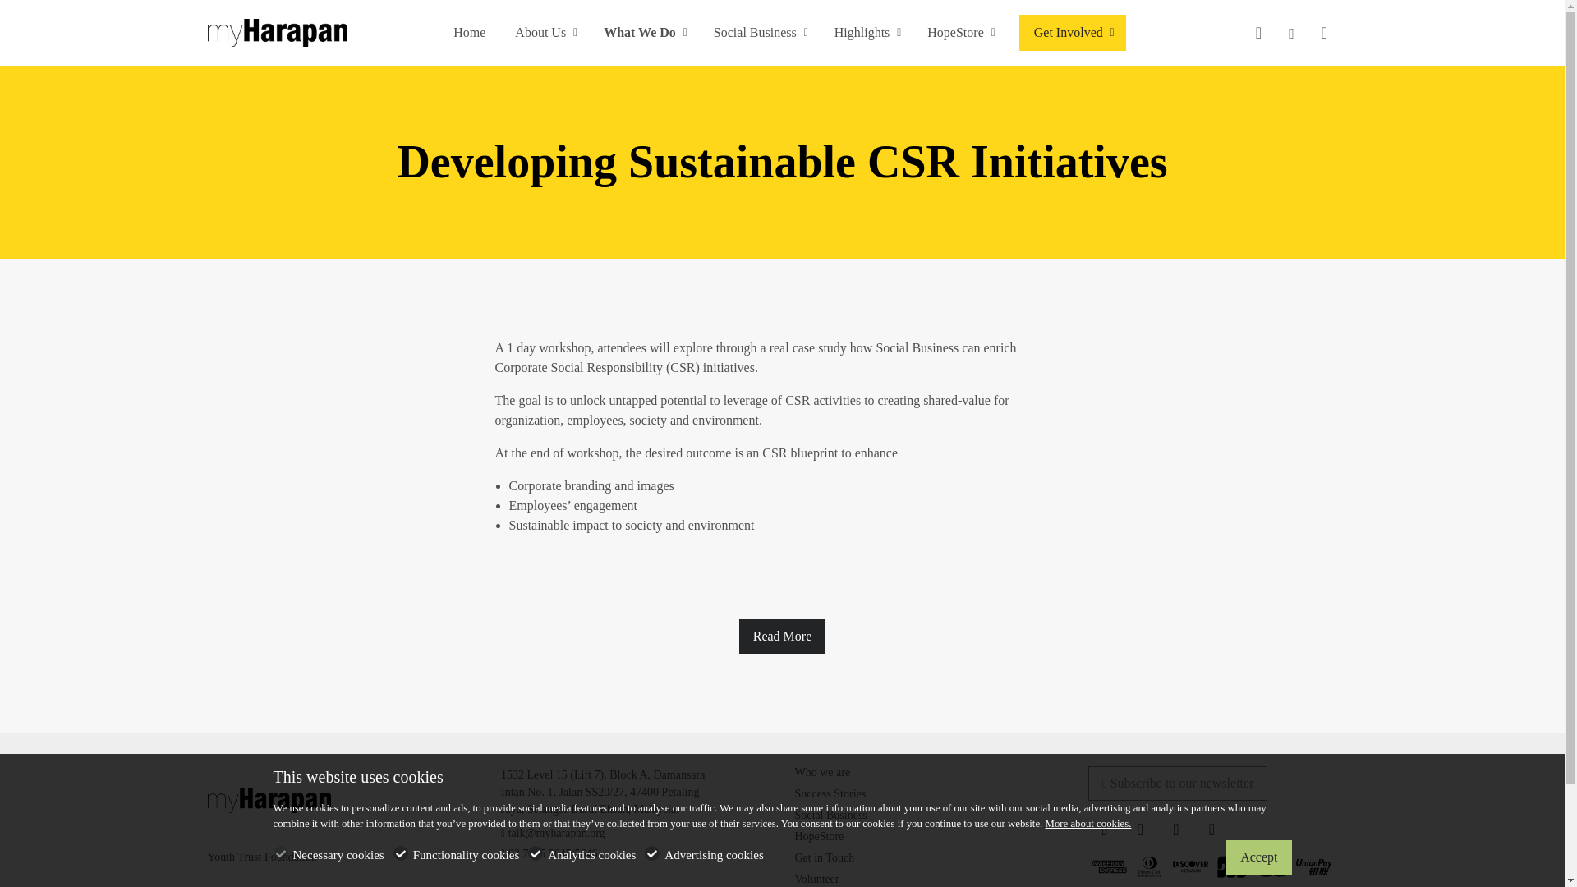 Image resolution: width=1577 pixels, height=887 pixels. I want to click on Get in Touch, so click(825, 857).